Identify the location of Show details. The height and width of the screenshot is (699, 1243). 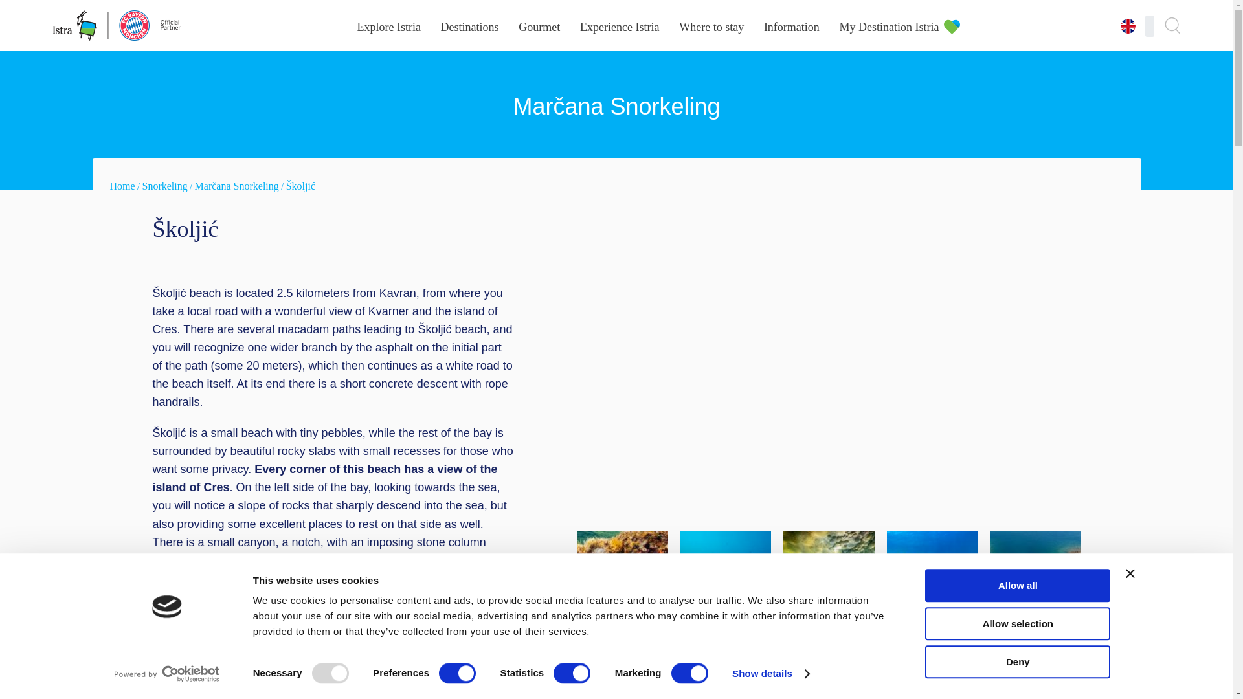
(770, 674).